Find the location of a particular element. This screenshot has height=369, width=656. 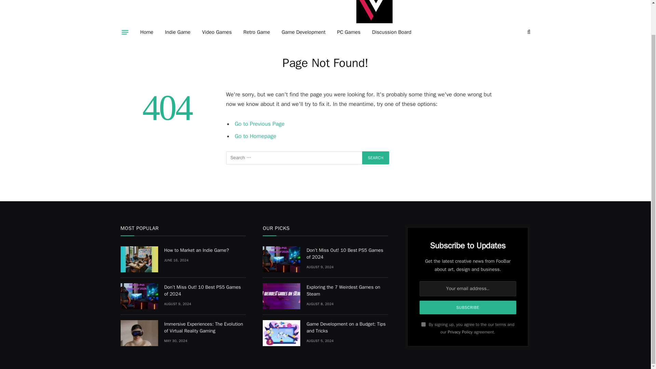

How to Market an Indie Game? is located at coordinates (139, 259).